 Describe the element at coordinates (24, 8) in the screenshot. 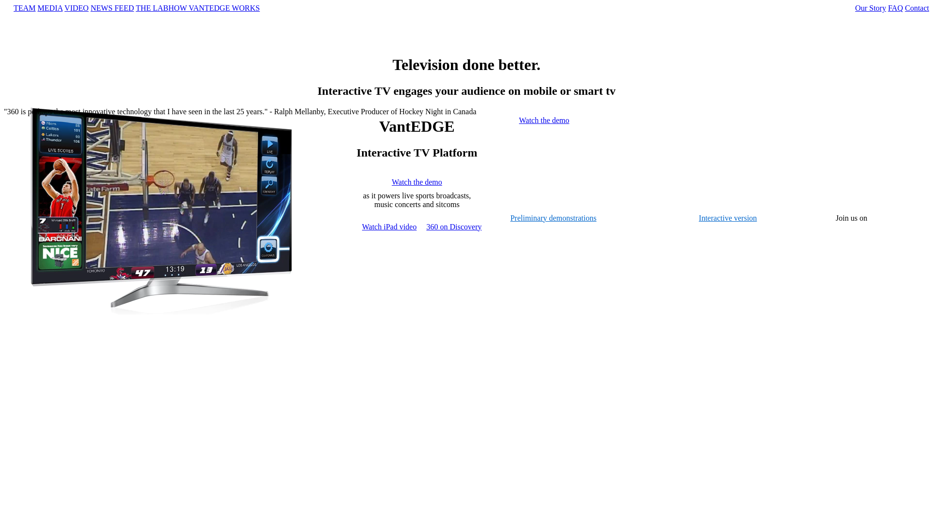

I see `TEAM` at that location.